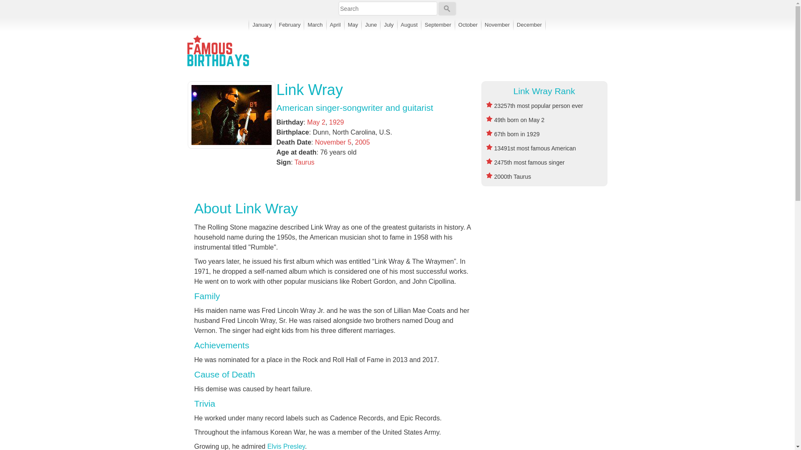 This screenshot has width=801, height=450. Describe the element at coordinates (262, 25) in the screenshot. I see `January` at that location.